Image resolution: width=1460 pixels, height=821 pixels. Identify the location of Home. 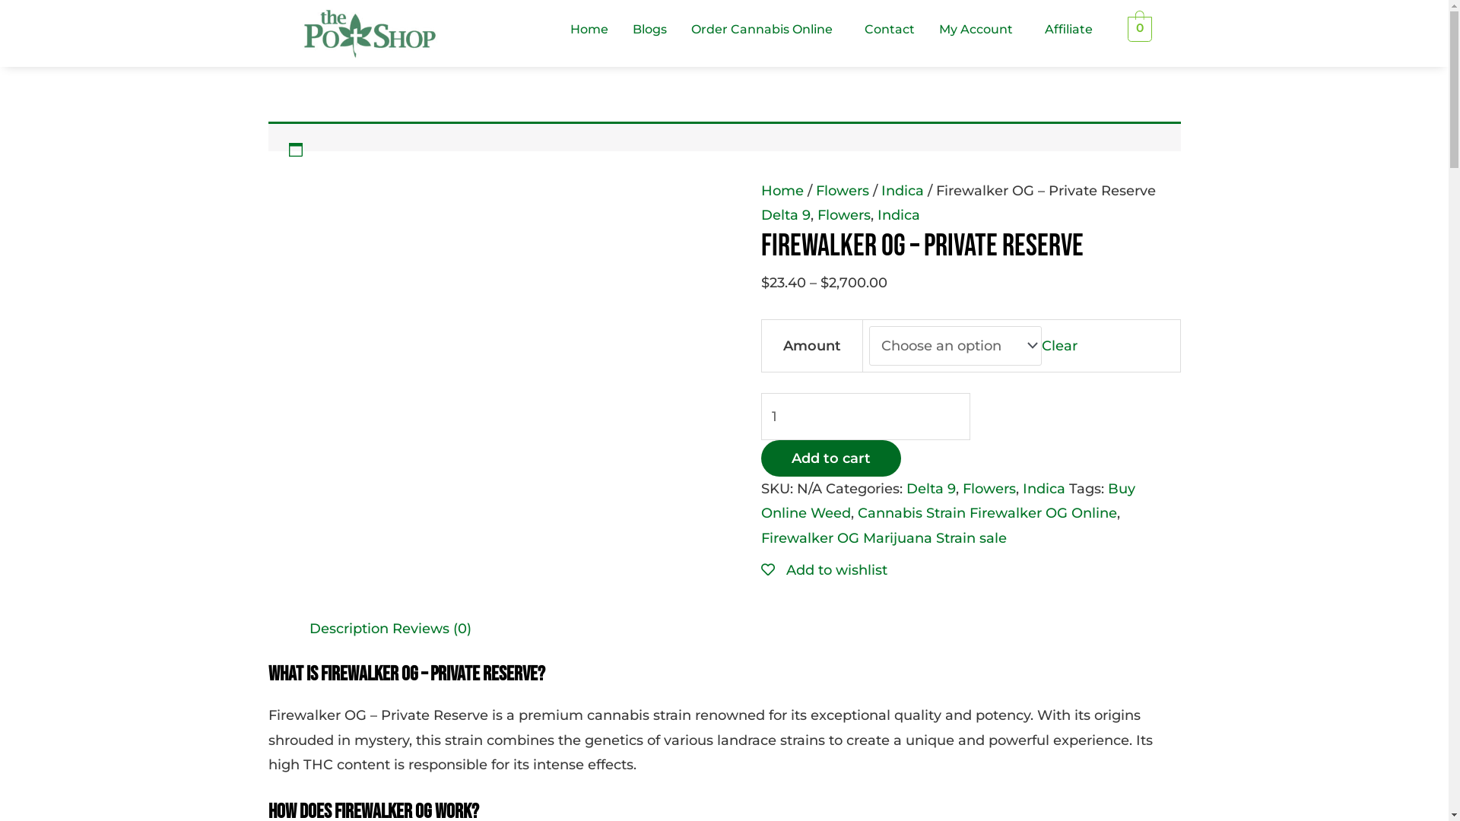
(782, 191).